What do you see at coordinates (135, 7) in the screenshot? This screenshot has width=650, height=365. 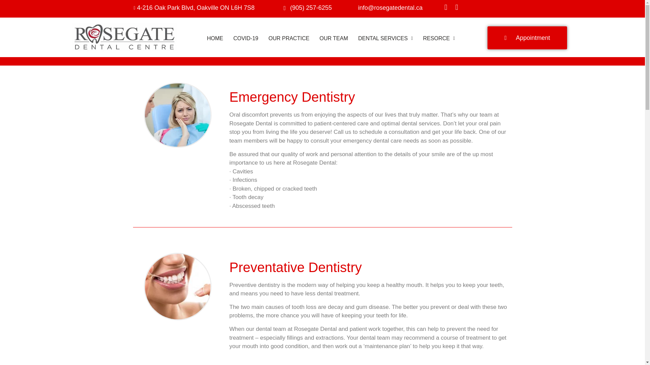 I see `4-216 Oak Park Blvd, Oakville ON L6H 7S8` at bounding box center [135, 7].